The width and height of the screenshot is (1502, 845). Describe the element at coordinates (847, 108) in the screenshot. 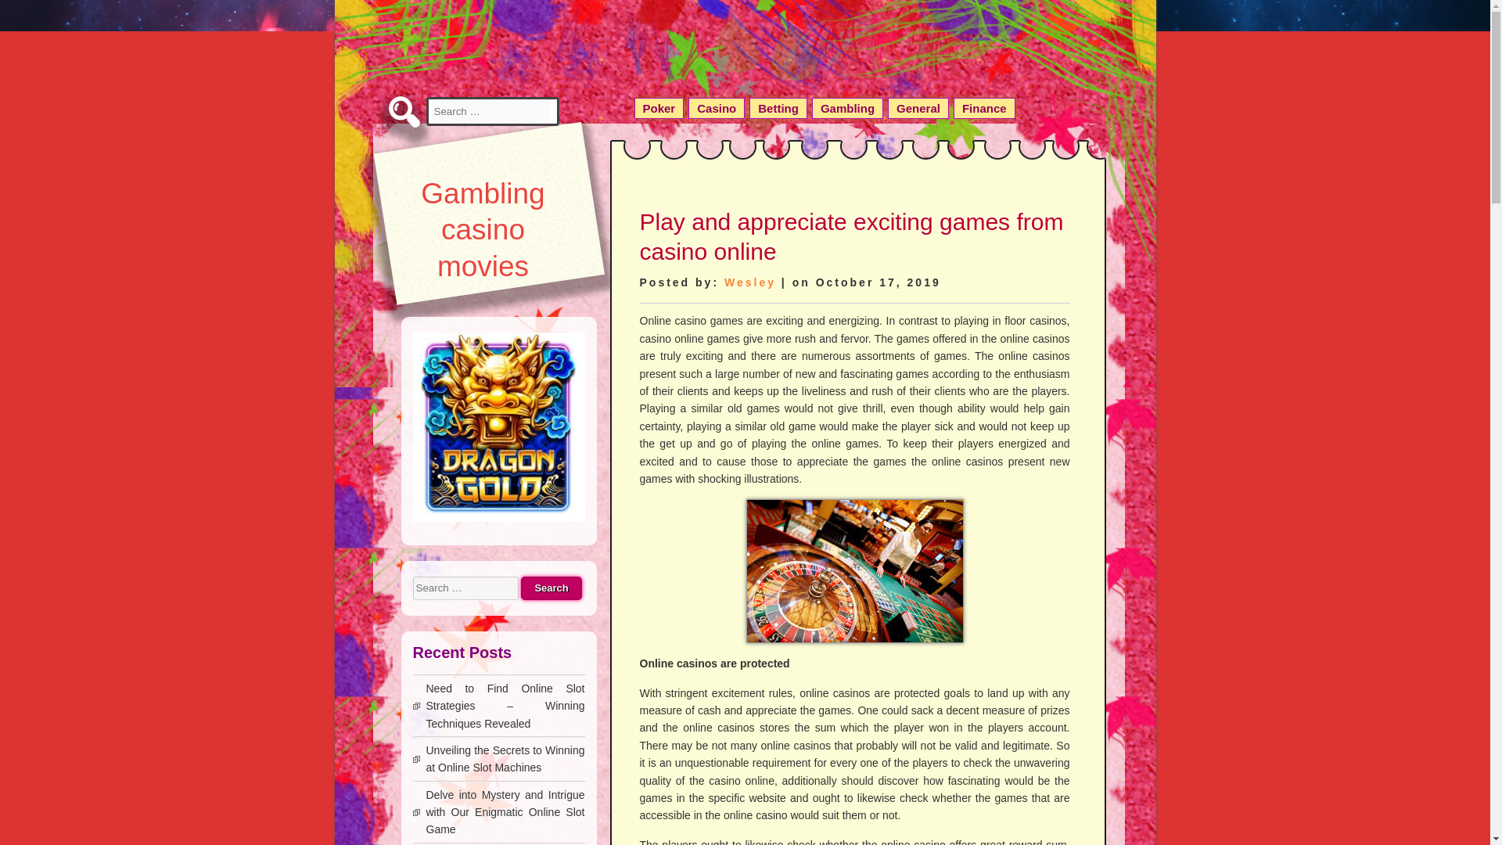

I see `Gambling` at that location.